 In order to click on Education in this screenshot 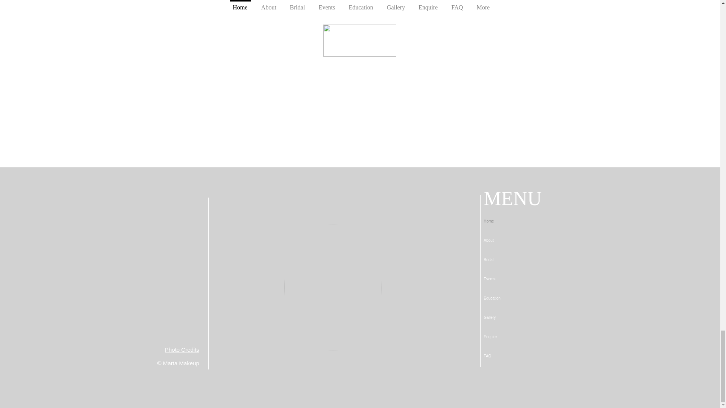, I will do `click(510, 298)`.